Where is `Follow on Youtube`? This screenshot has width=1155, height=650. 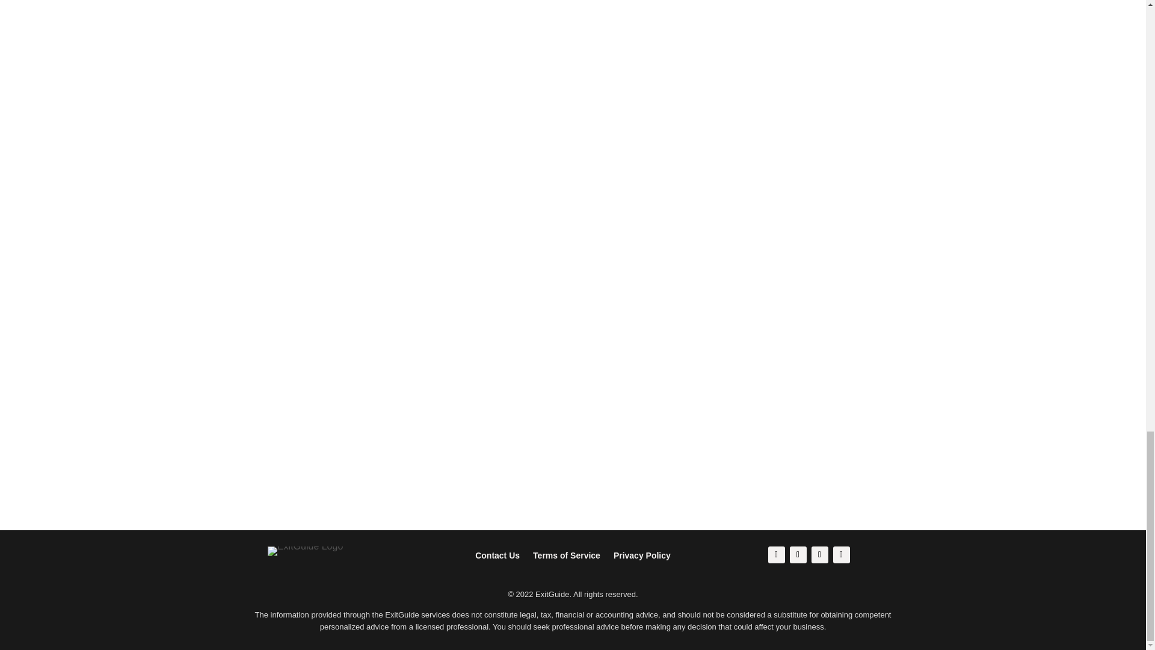 Follow on Youtube is located at coordinates (841, 555).